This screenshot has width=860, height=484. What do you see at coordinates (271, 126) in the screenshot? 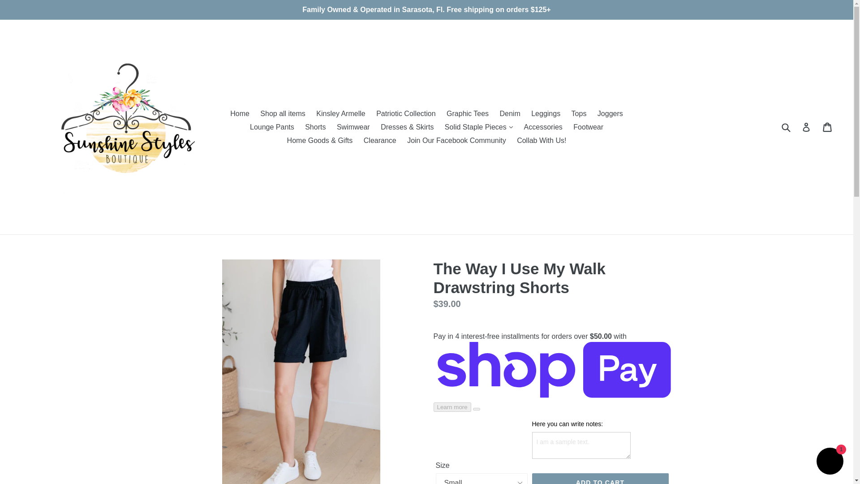
I see `Lounge Pants` at bounding box center [271, 126].